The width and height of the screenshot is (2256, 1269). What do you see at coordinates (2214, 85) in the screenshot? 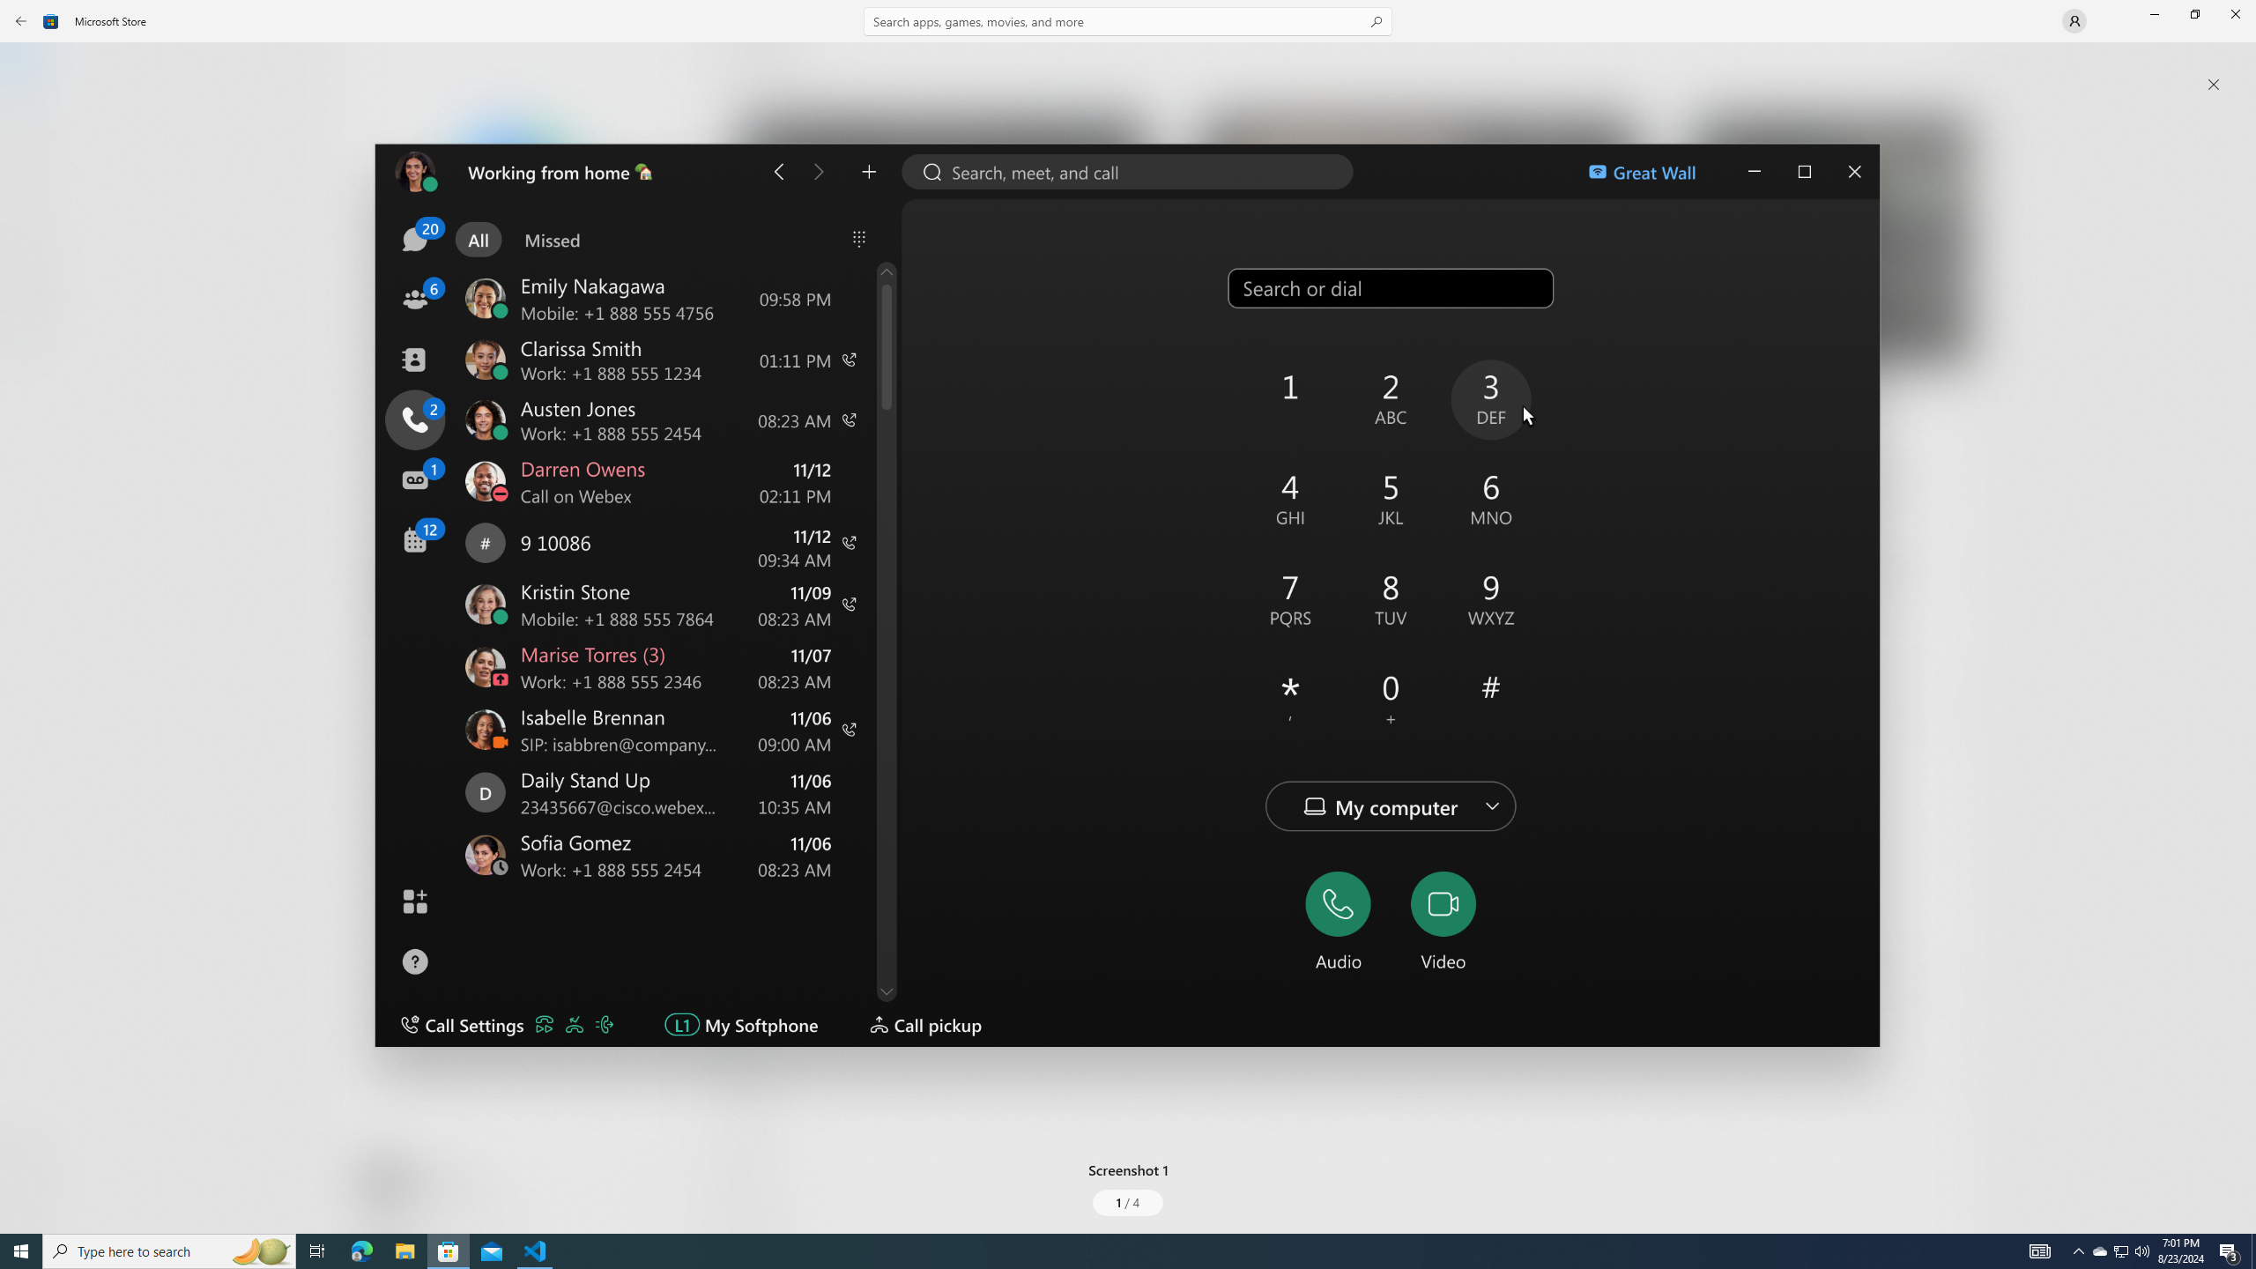
I see `close popup window` at bounding box center [2214, 85].